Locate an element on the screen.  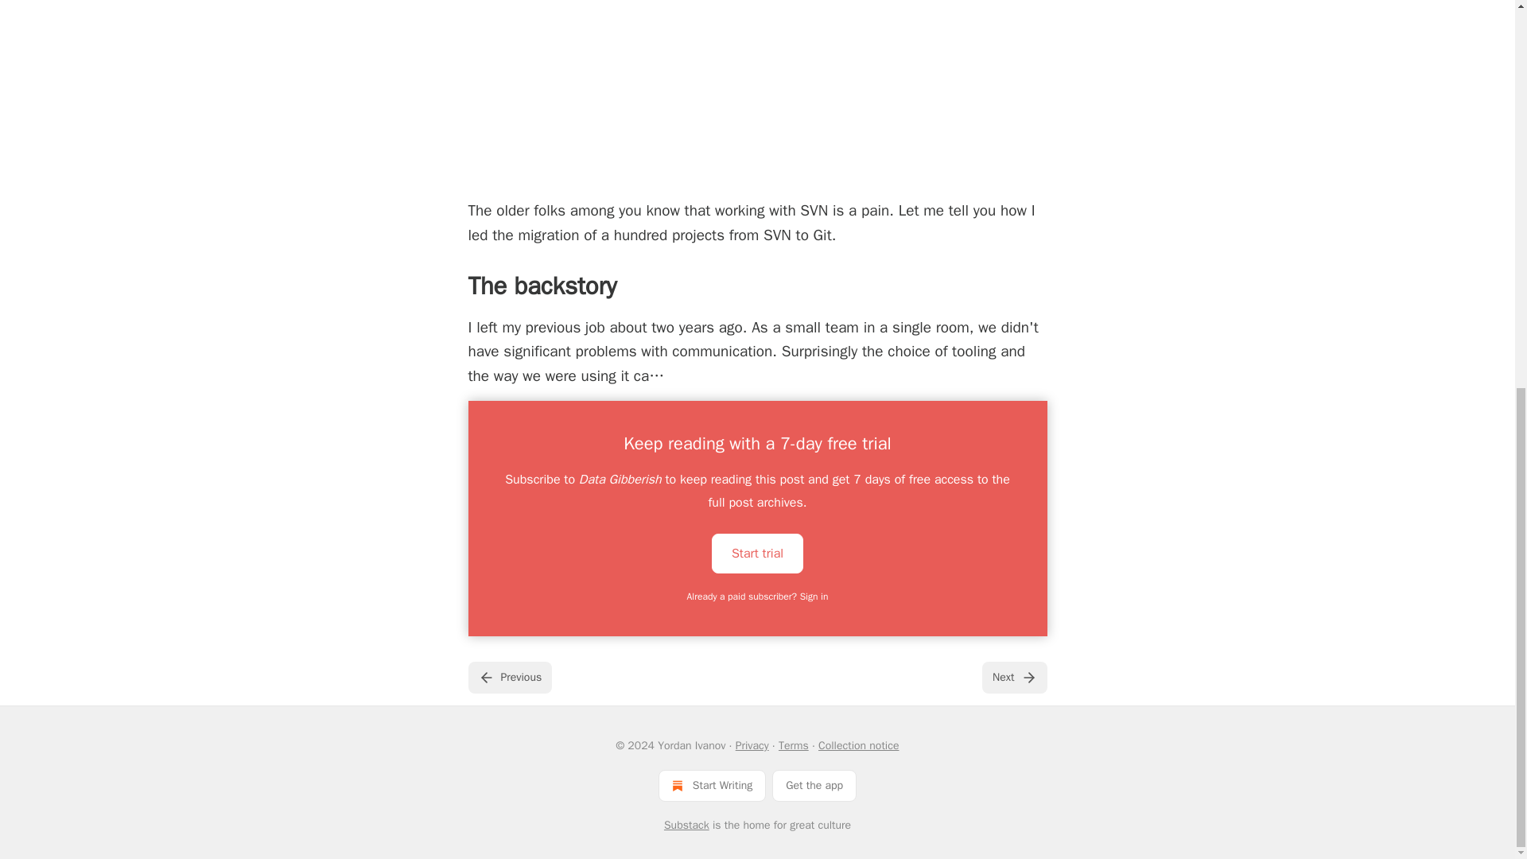
Previous is located at coordinates (509, 677).